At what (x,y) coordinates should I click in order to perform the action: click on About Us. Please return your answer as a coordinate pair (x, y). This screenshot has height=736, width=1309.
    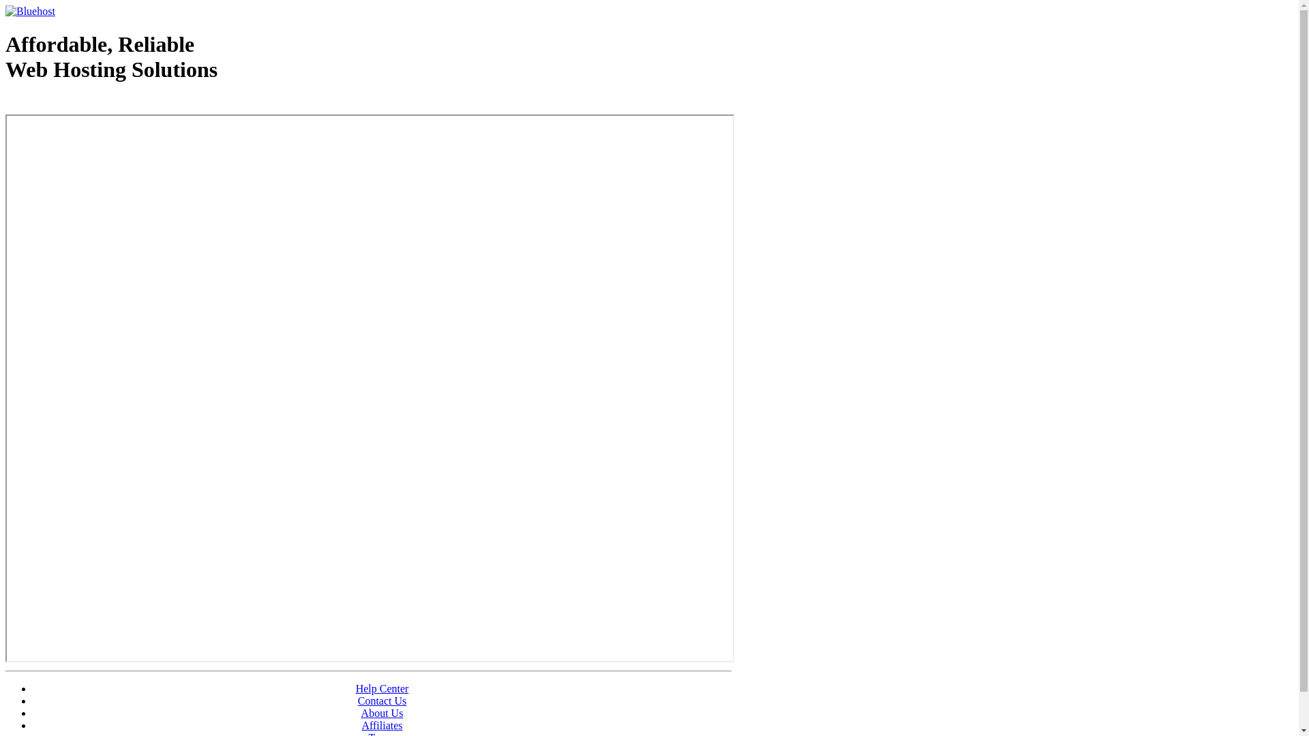
    Looking at the image, I should click on (382, 713).